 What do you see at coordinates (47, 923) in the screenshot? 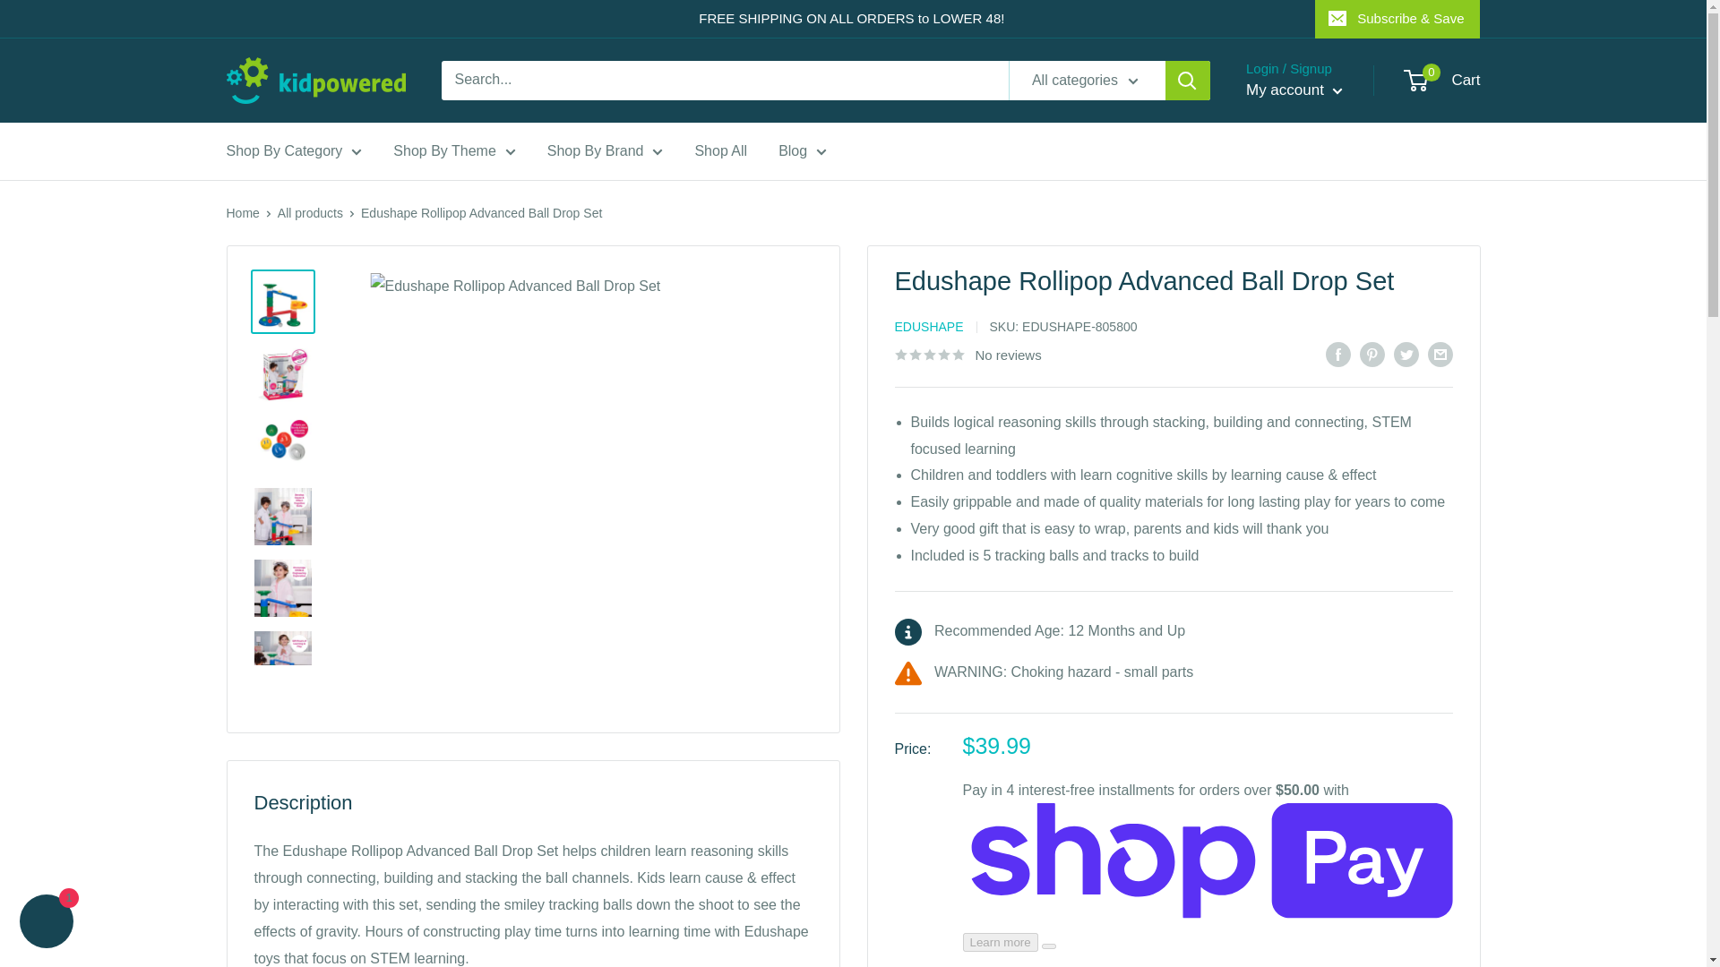
I see `Shopify online store chat` at bounding box center [47, 923].